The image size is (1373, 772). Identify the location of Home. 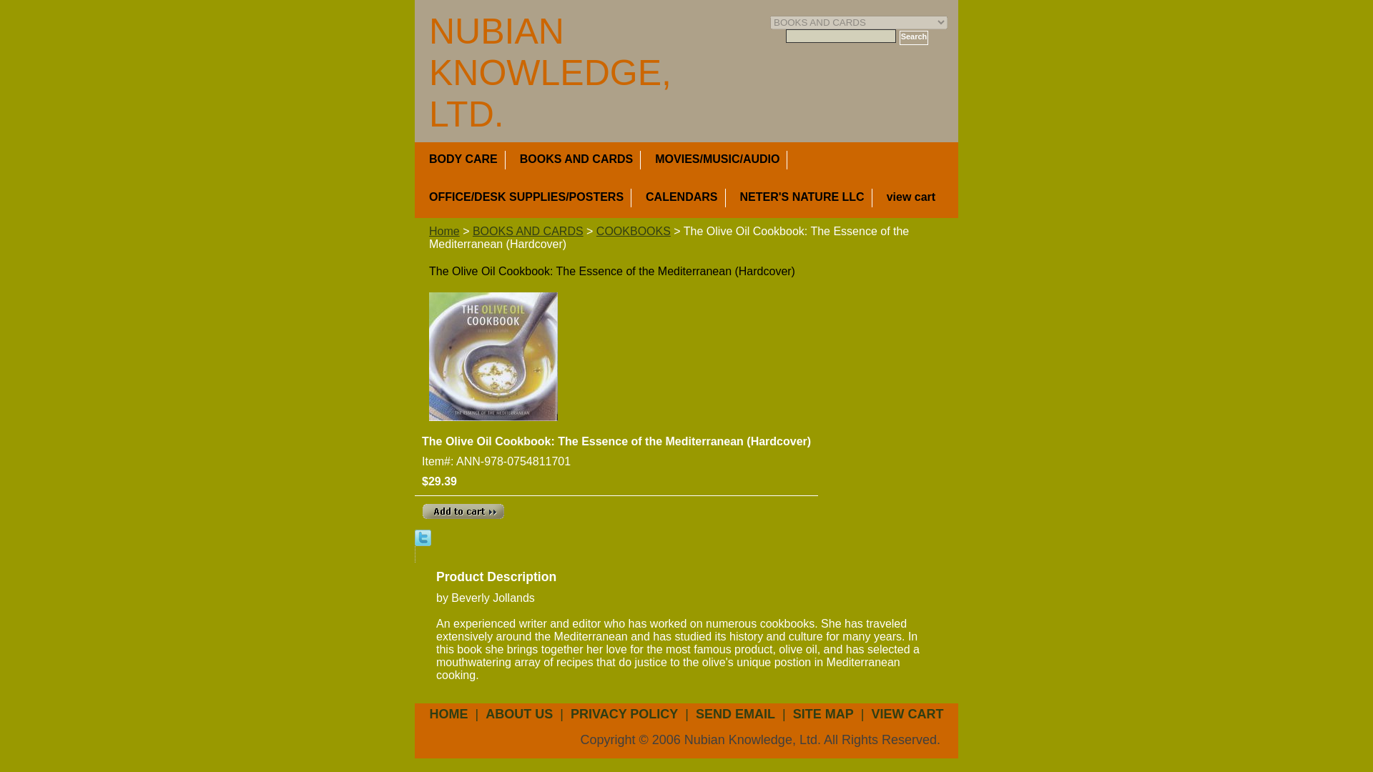
(444, 231).